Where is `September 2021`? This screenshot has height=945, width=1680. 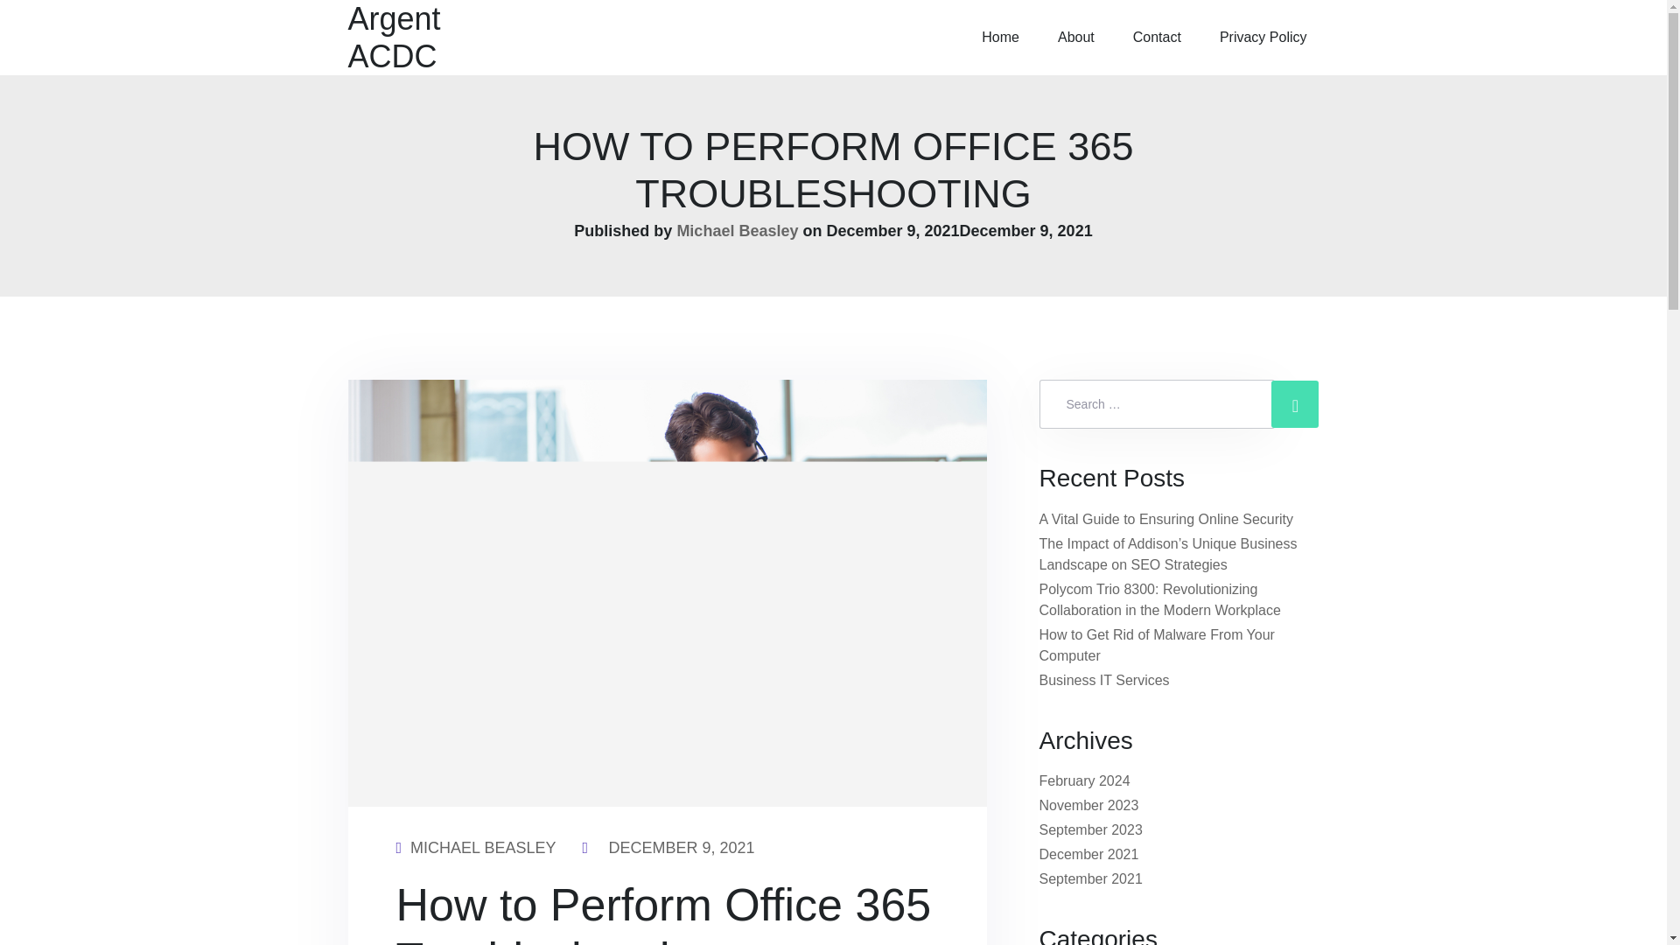
September 2021 is located at coordinates (1090, 878).